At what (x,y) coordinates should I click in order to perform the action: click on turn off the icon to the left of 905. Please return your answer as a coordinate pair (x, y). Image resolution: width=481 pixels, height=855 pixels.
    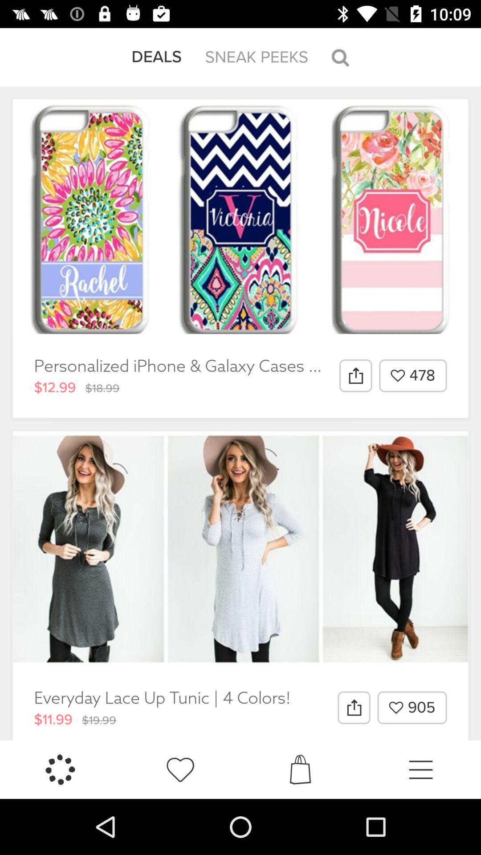
    Looking at the image, I should click on (354, 708).